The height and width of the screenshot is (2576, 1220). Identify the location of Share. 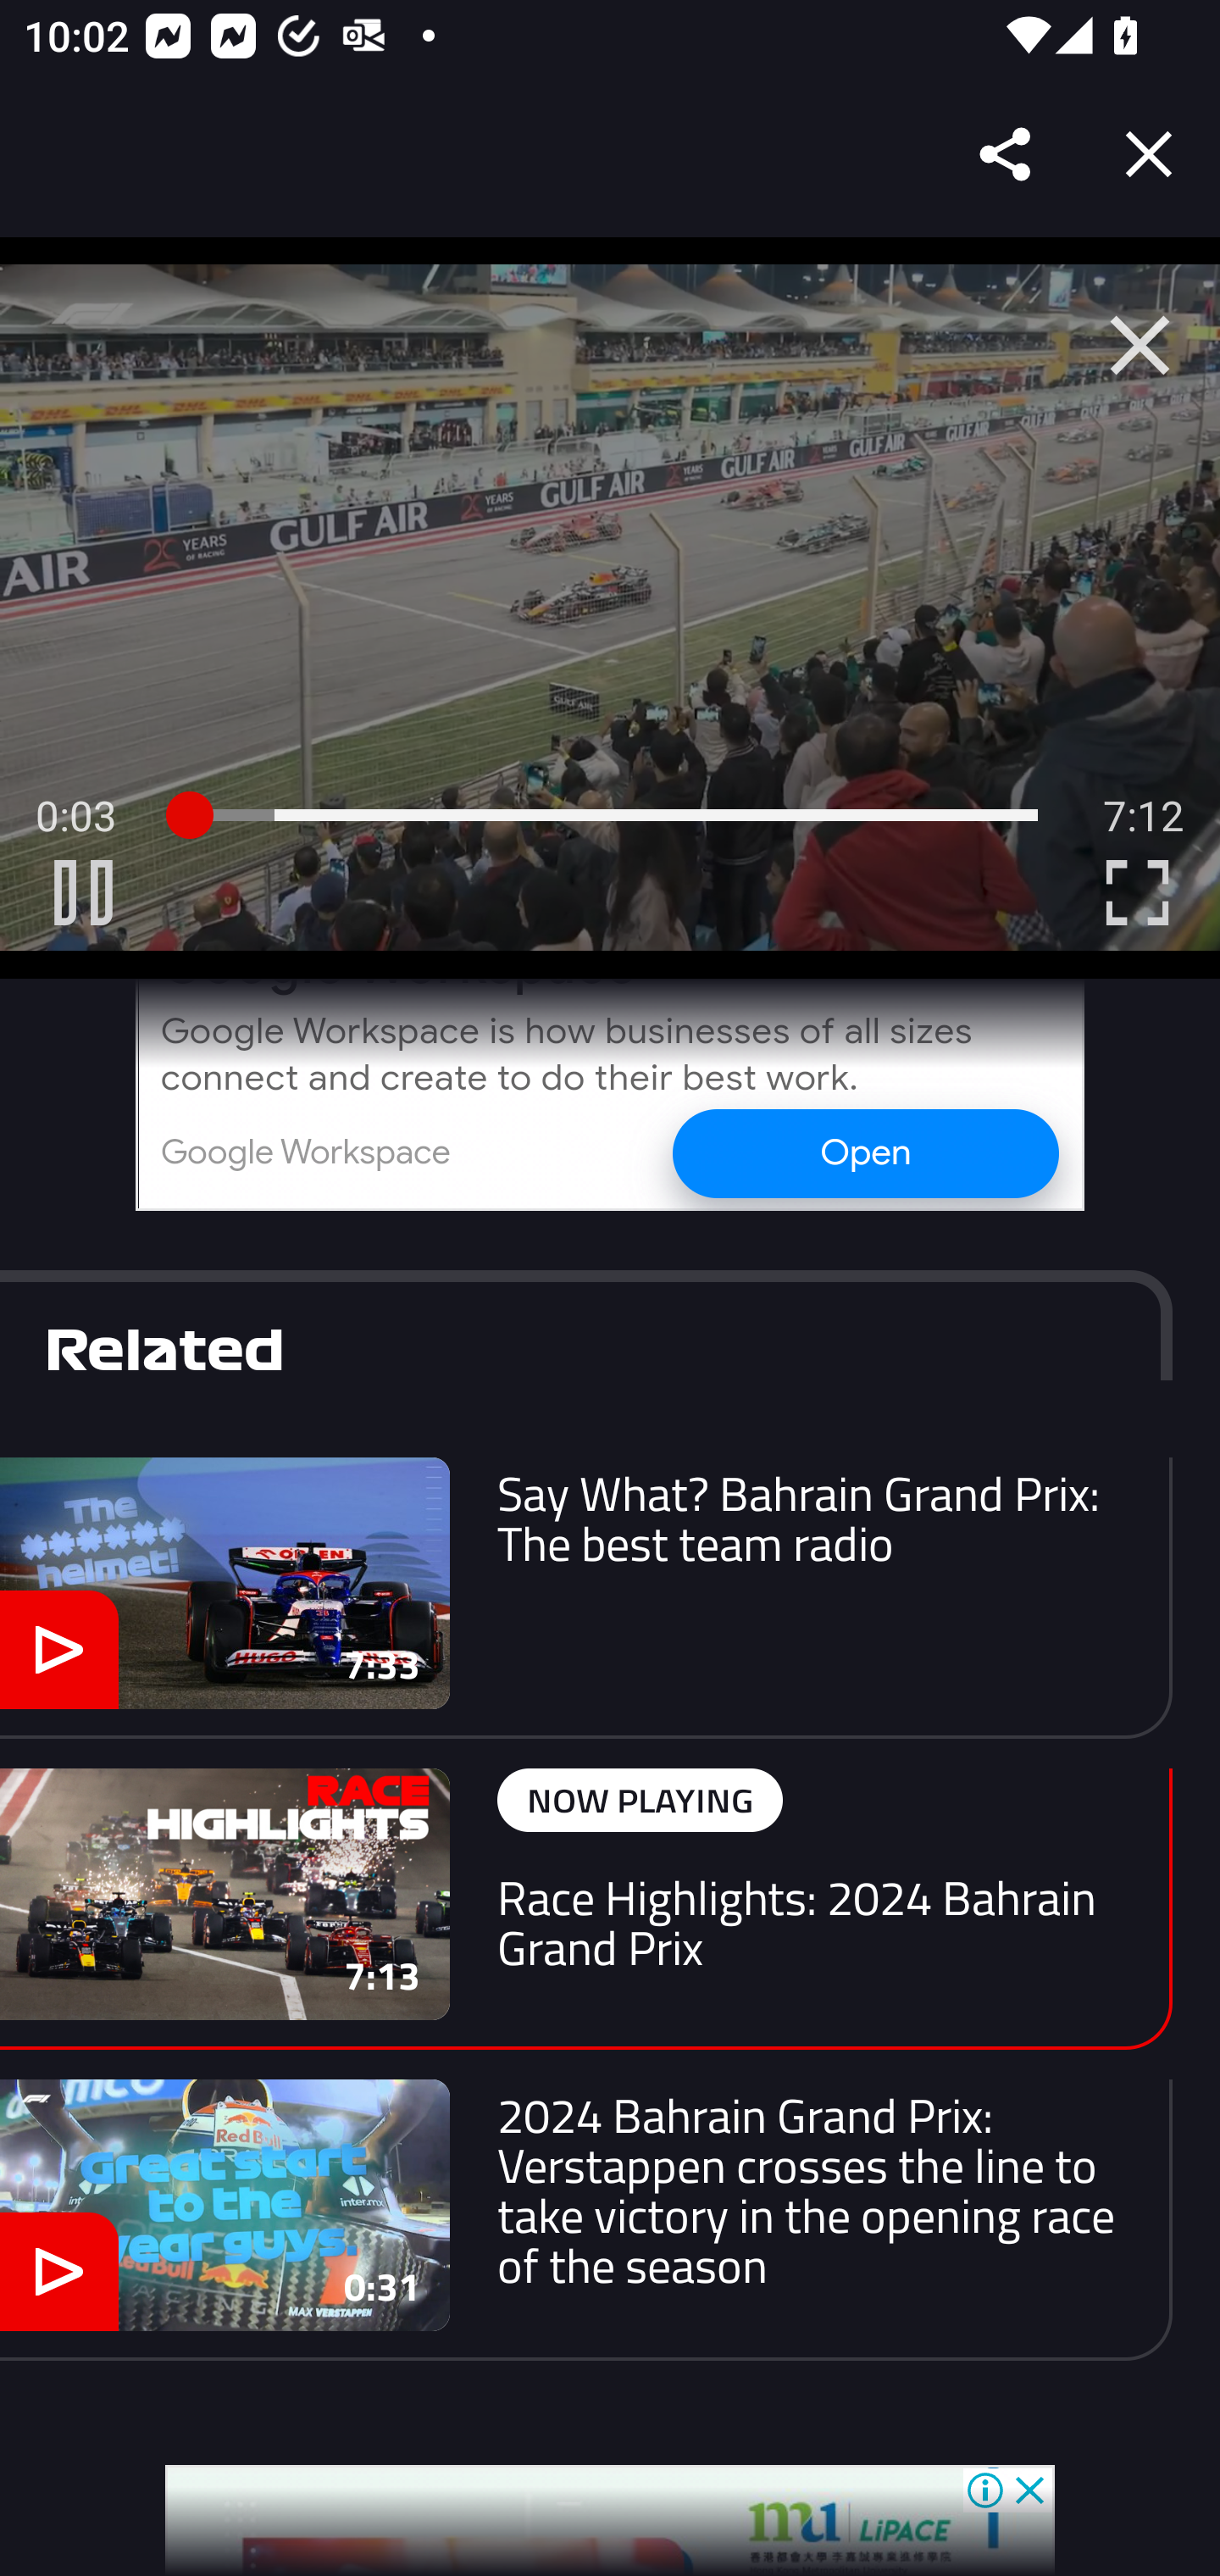
(1006, 154).